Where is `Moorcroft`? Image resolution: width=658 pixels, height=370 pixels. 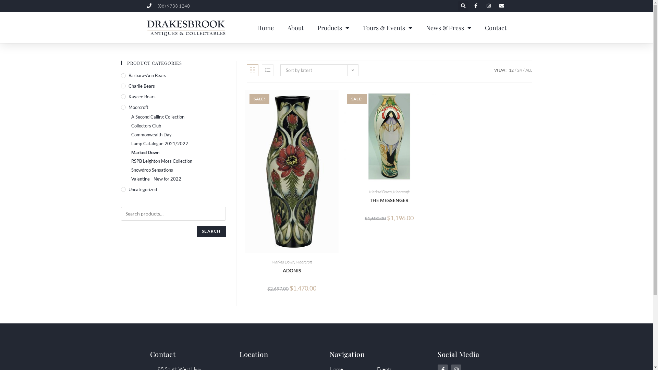
Moorcroft is located at coordinates (304, 262).